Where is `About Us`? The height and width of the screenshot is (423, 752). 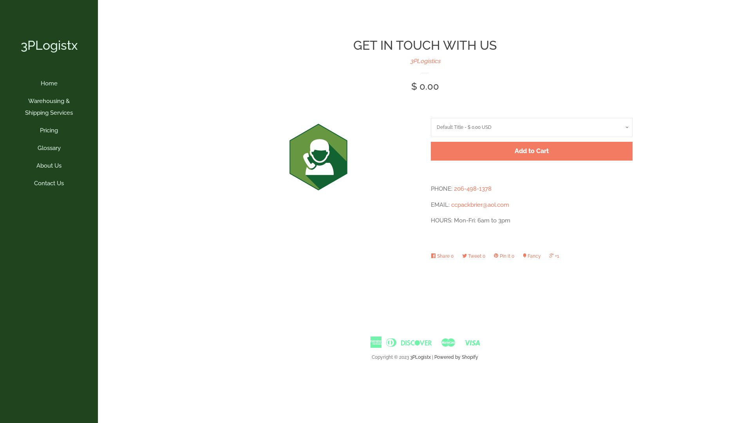
About Us is located at coordinates (49, 168).